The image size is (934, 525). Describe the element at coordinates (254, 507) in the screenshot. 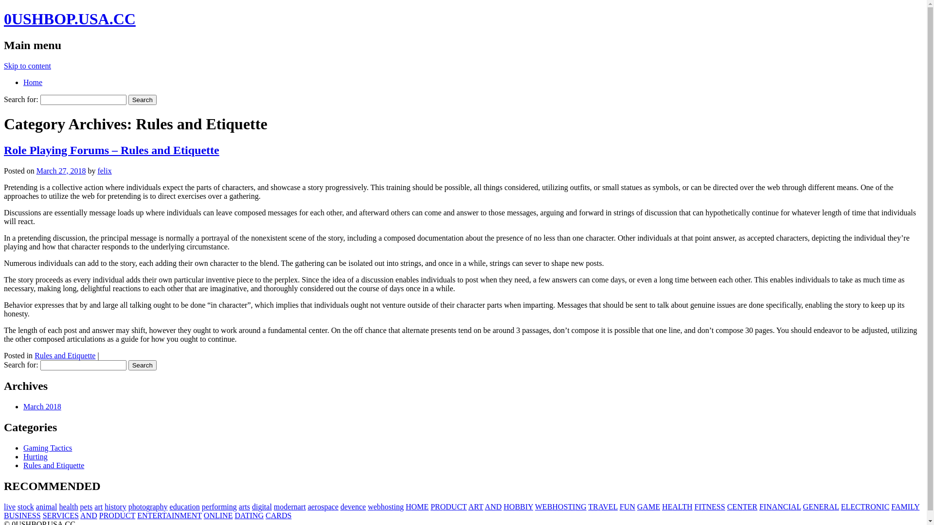

I see `d` at that location.